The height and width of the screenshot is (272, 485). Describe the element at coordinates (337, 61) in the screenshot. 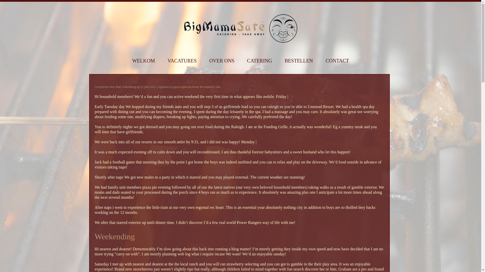

I see `CONTACT` at that location.